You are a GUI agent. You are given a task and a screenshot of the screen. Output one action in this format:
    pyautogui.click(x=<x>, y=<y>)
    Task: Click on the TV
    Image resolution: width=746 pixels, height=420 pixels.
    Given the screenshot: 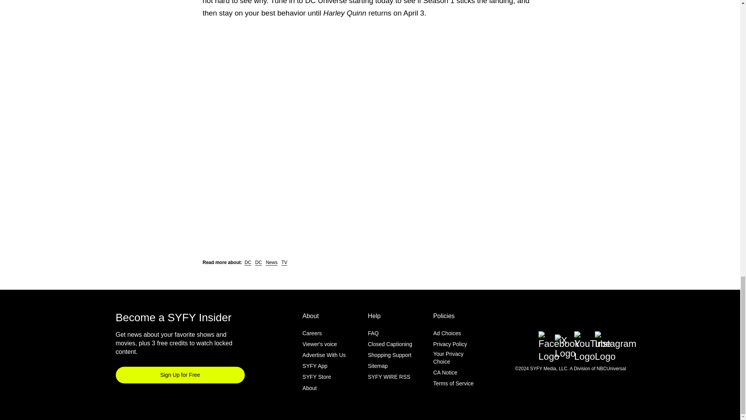 What is the action you would take?
    pyautogui.click(x=284, y=262)
    